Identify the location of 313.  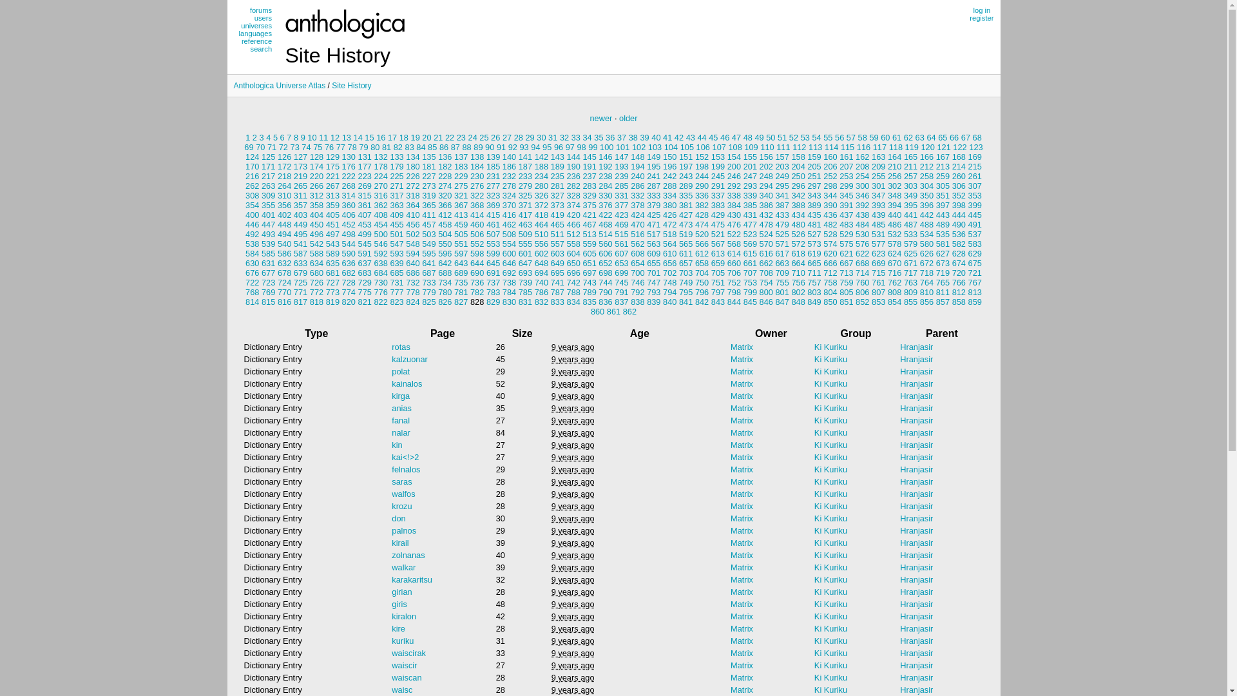
(332, 196).